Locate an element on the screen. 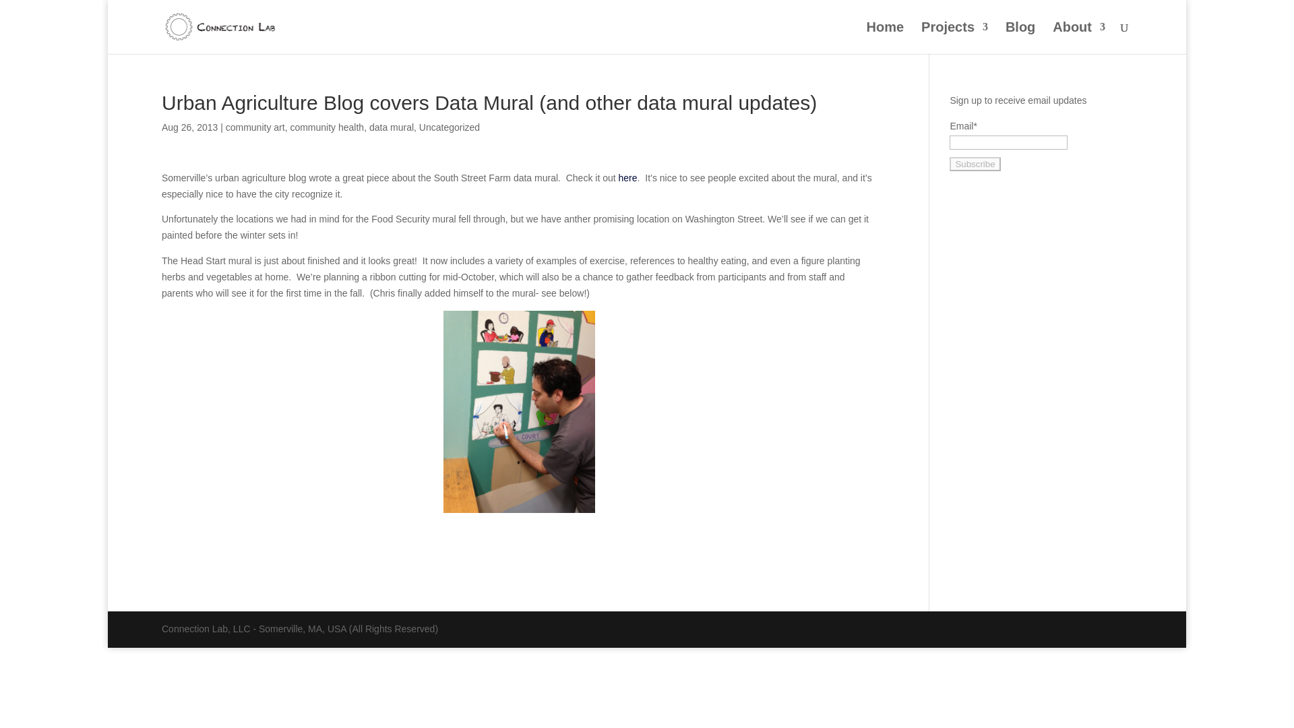 The height and width of the screenshot is (728, 1294). Home is located at coordinates (886, 38).